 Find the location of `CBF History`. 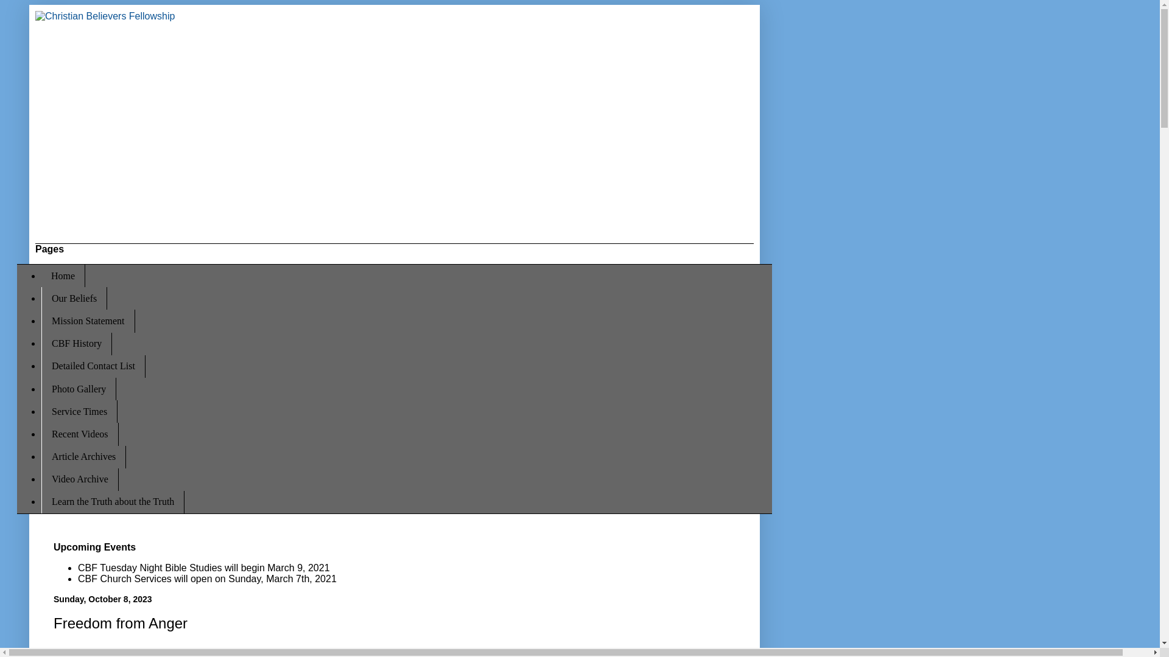

CBF History is located at coordinates (77, 344).